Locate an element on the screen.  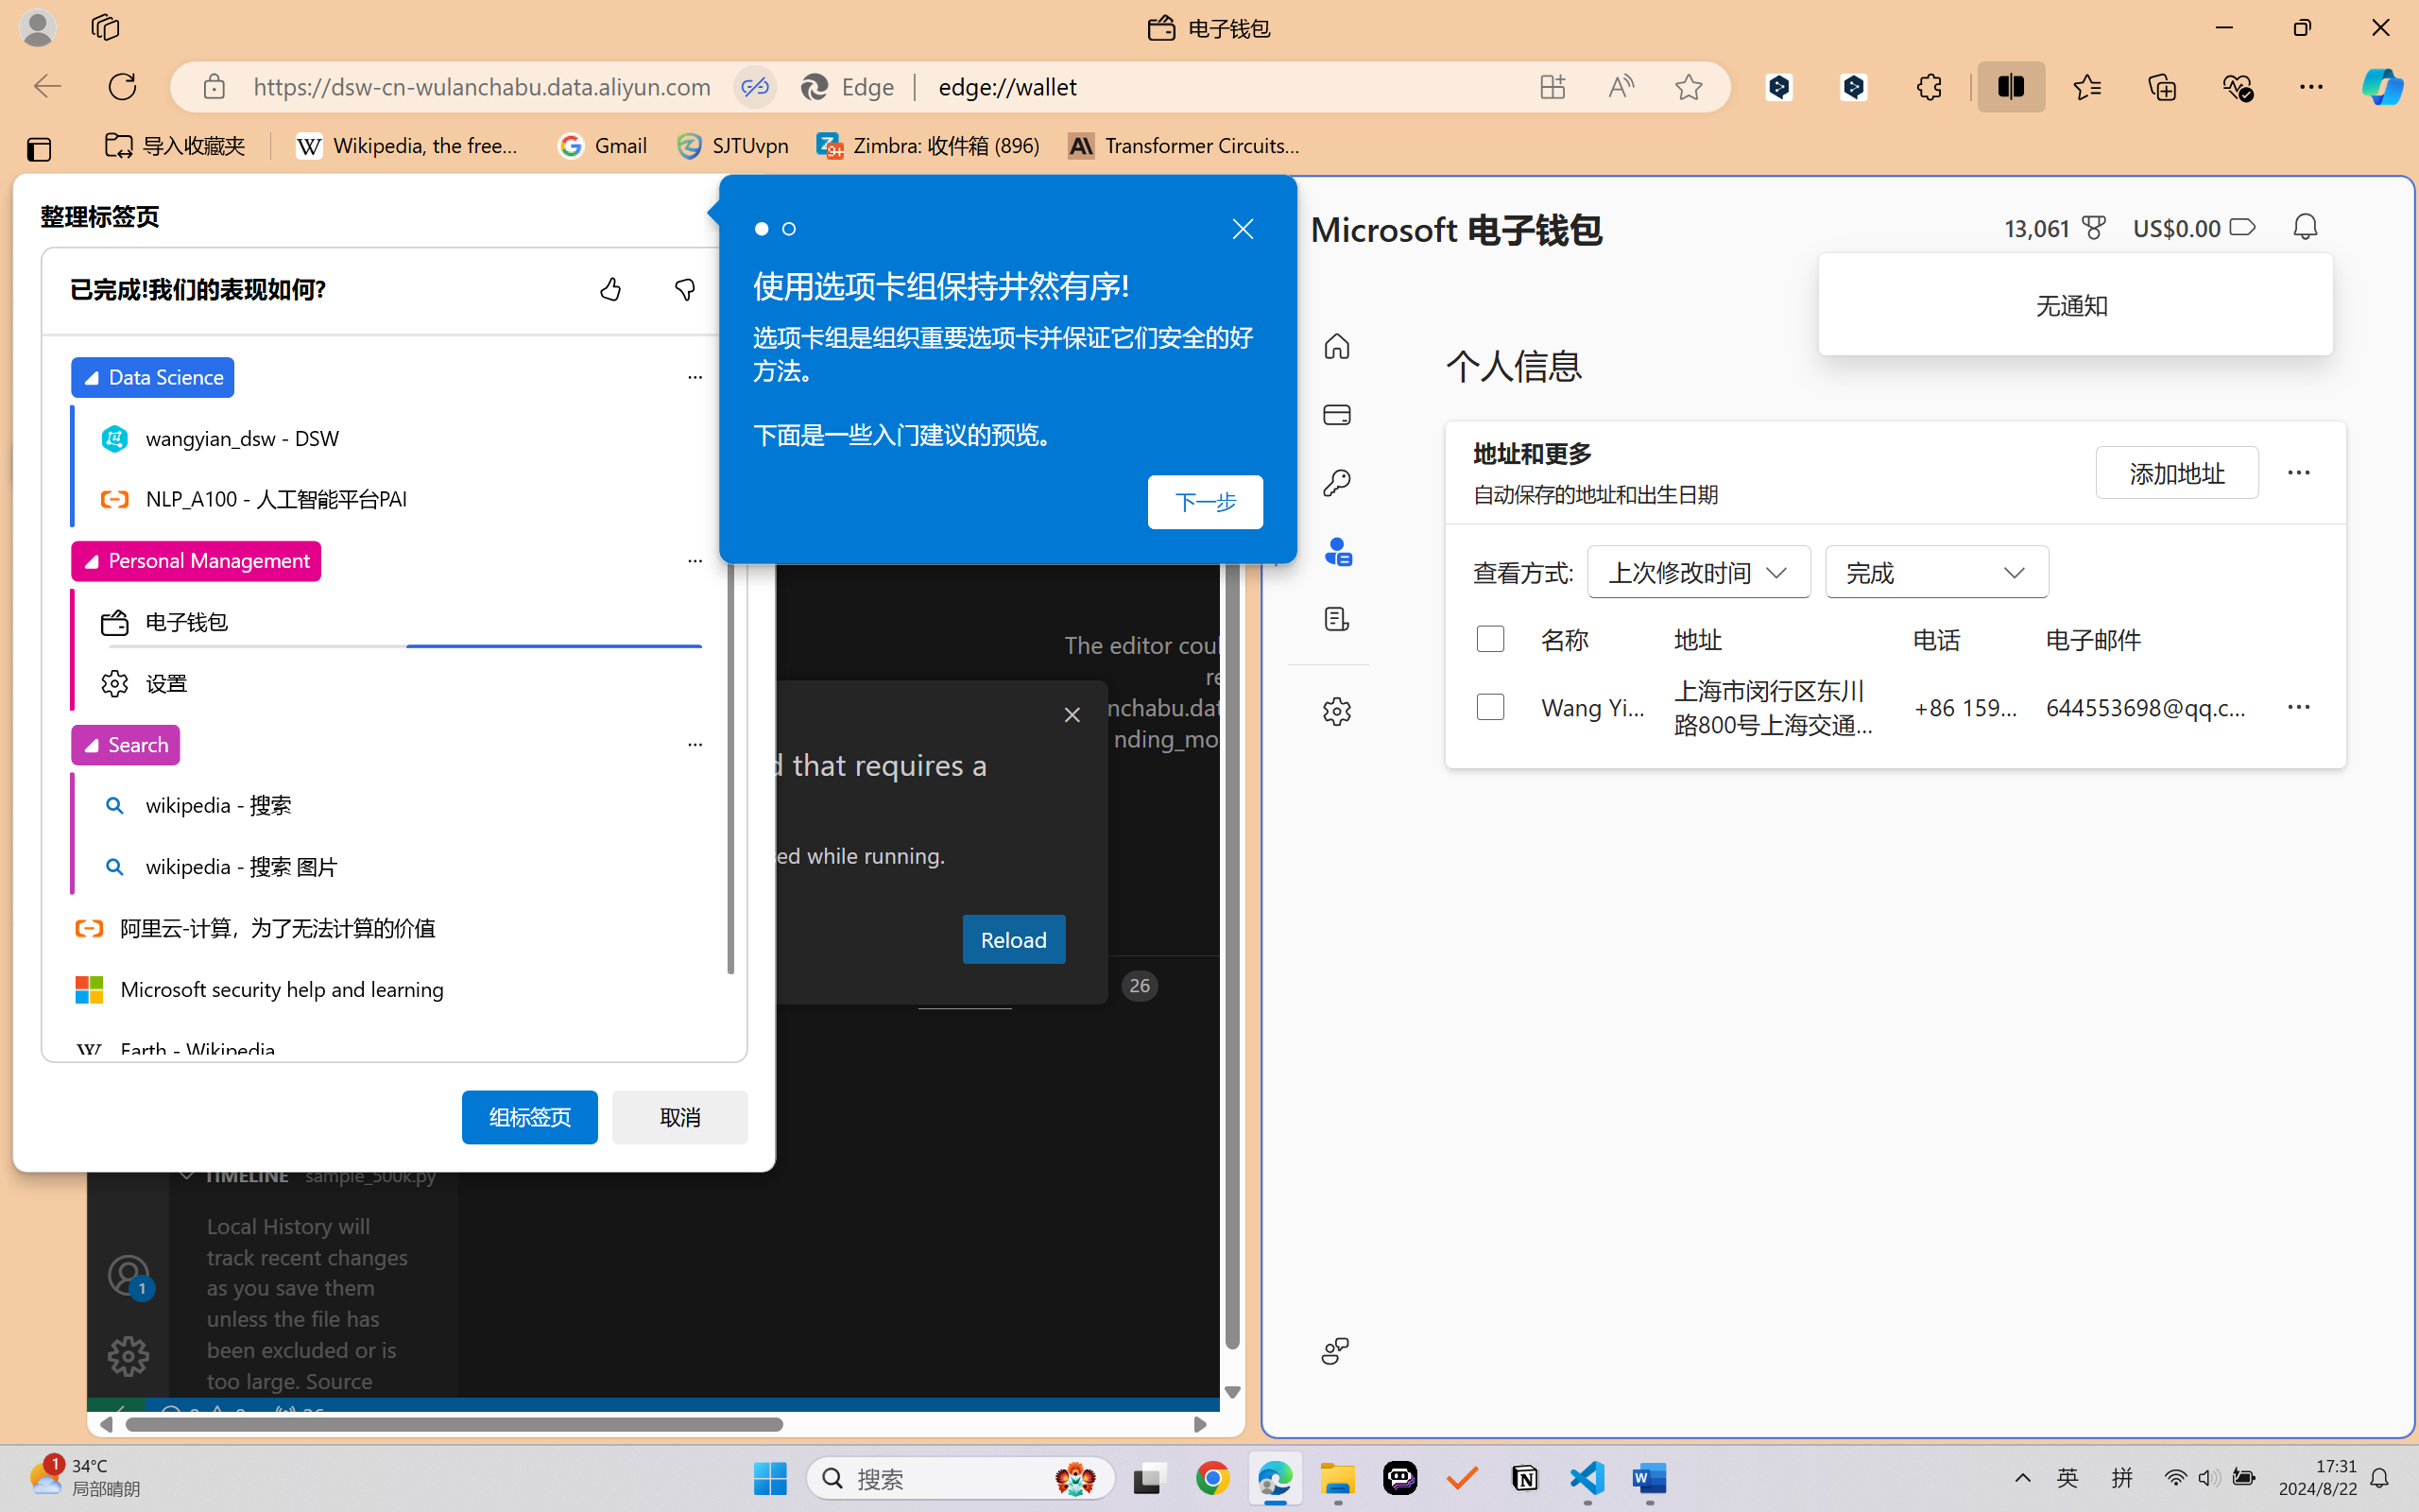
Close Dialog is located at coordinates (1072, 715).